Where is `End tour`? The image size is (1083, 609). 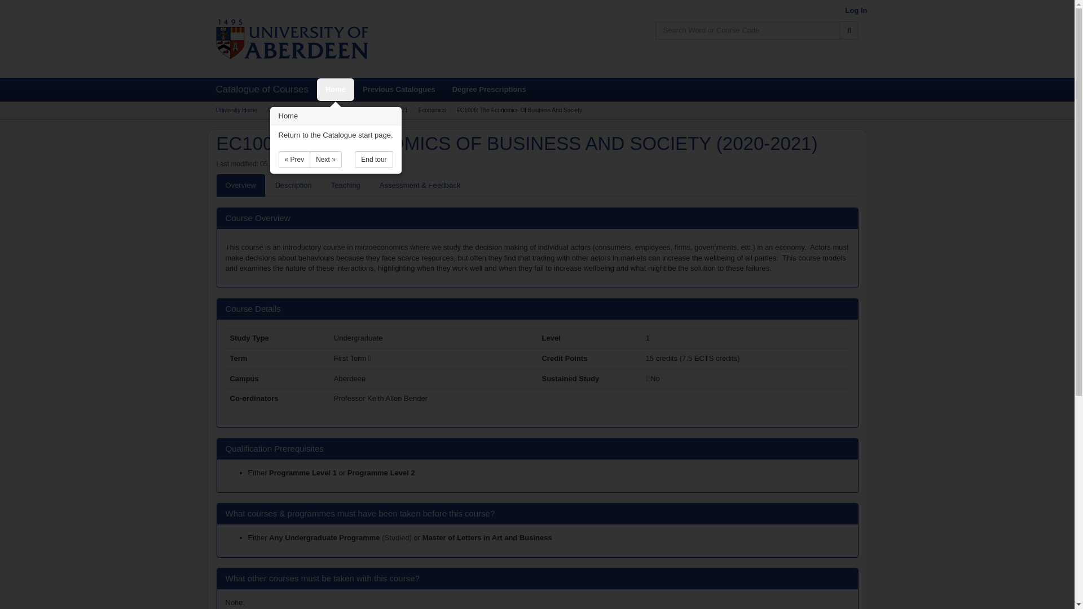 End tour is located at coordinates (373, 159).